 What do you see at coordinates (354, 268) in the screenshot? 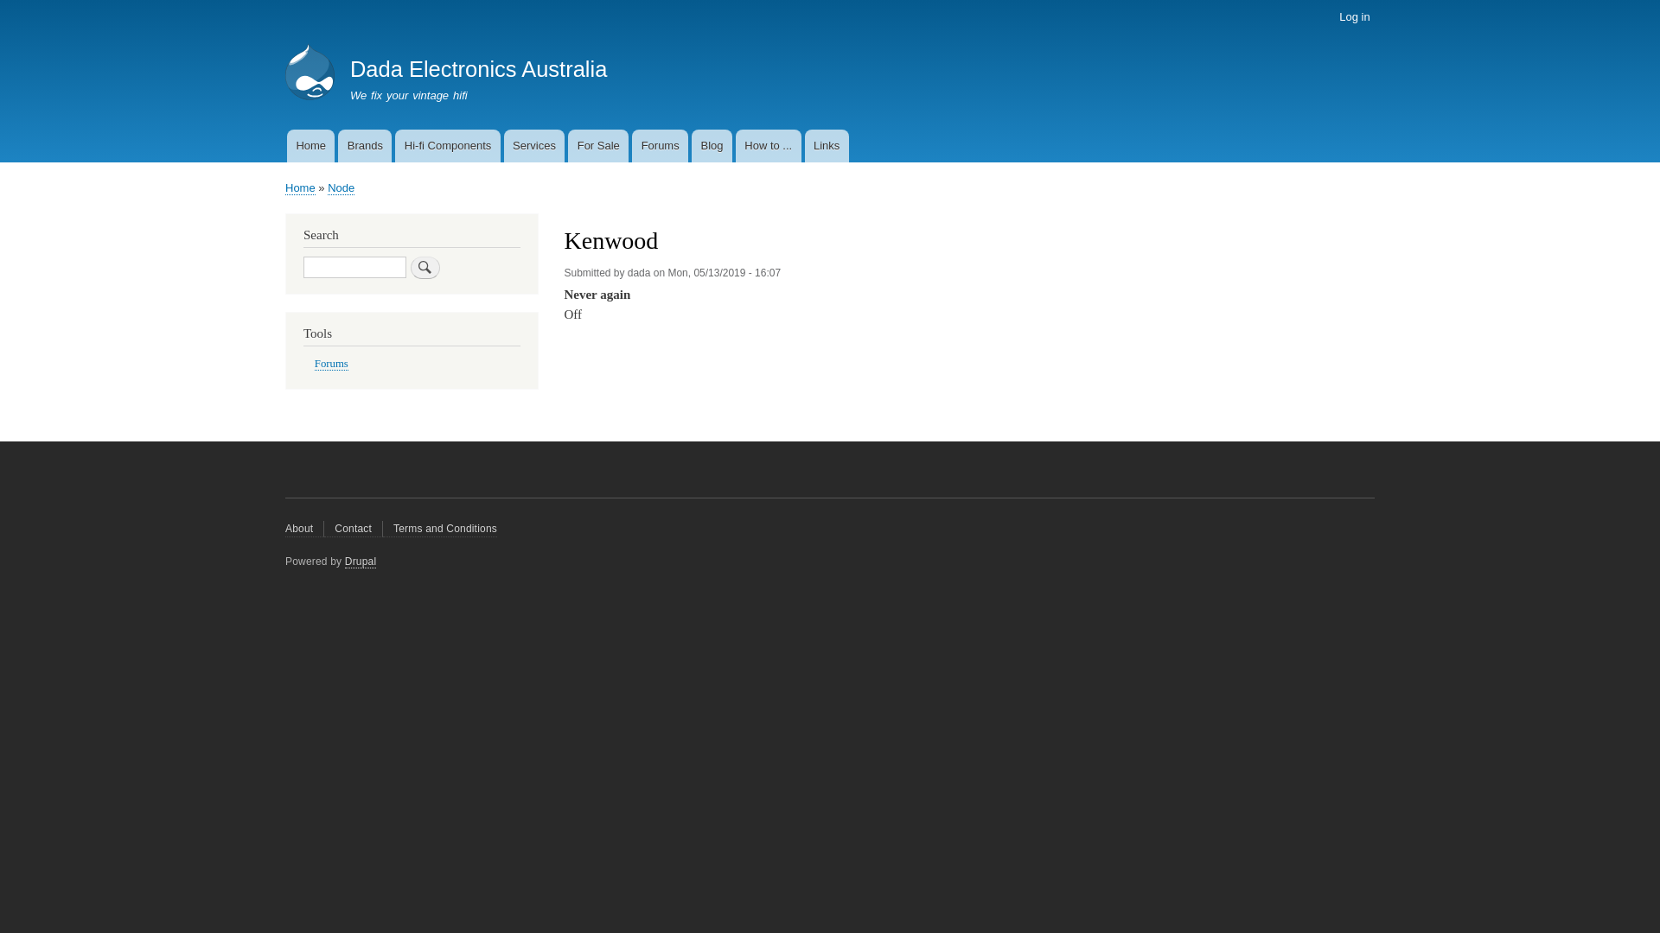
I see `Enter the terms you wish to search for.` at bounding box center [354, 268].